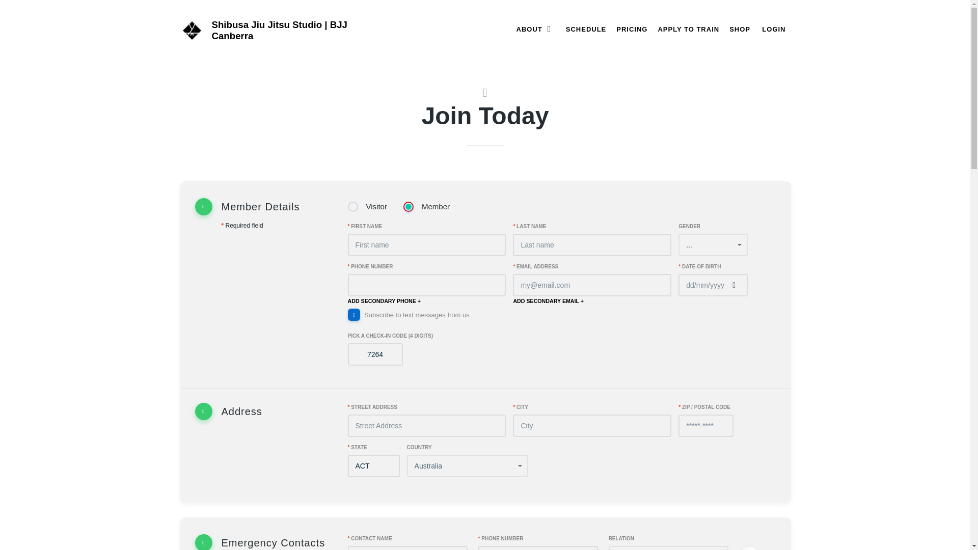  What do you see at coordinates (773, 29) in the screenshot?
I see `LOGIN` at bounding box center [773, 29].